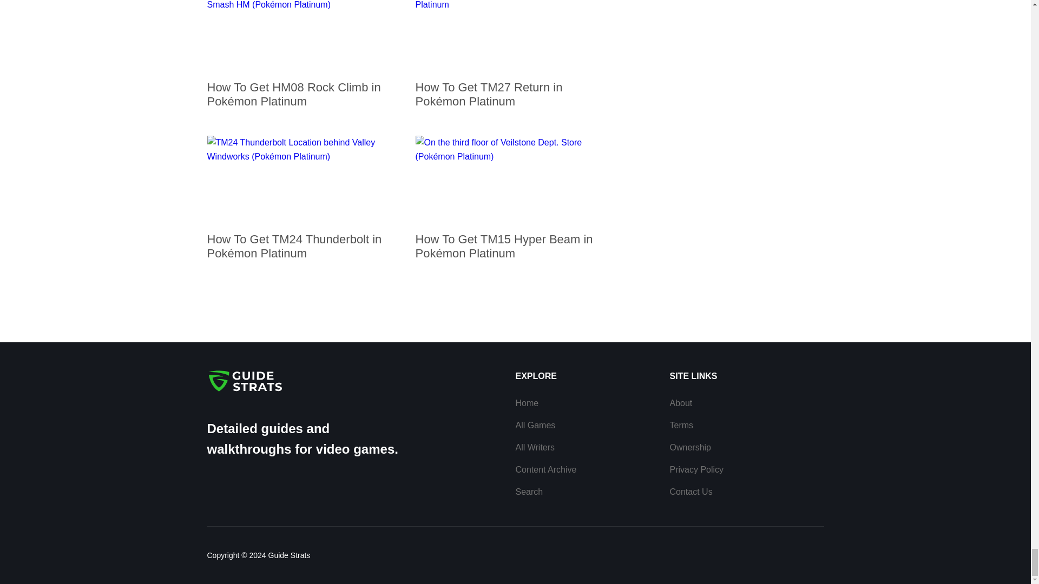 The image size is (1039, 584). Describe the element at coordinates (529, 492) in the screenshot. I see `Search` at that location.